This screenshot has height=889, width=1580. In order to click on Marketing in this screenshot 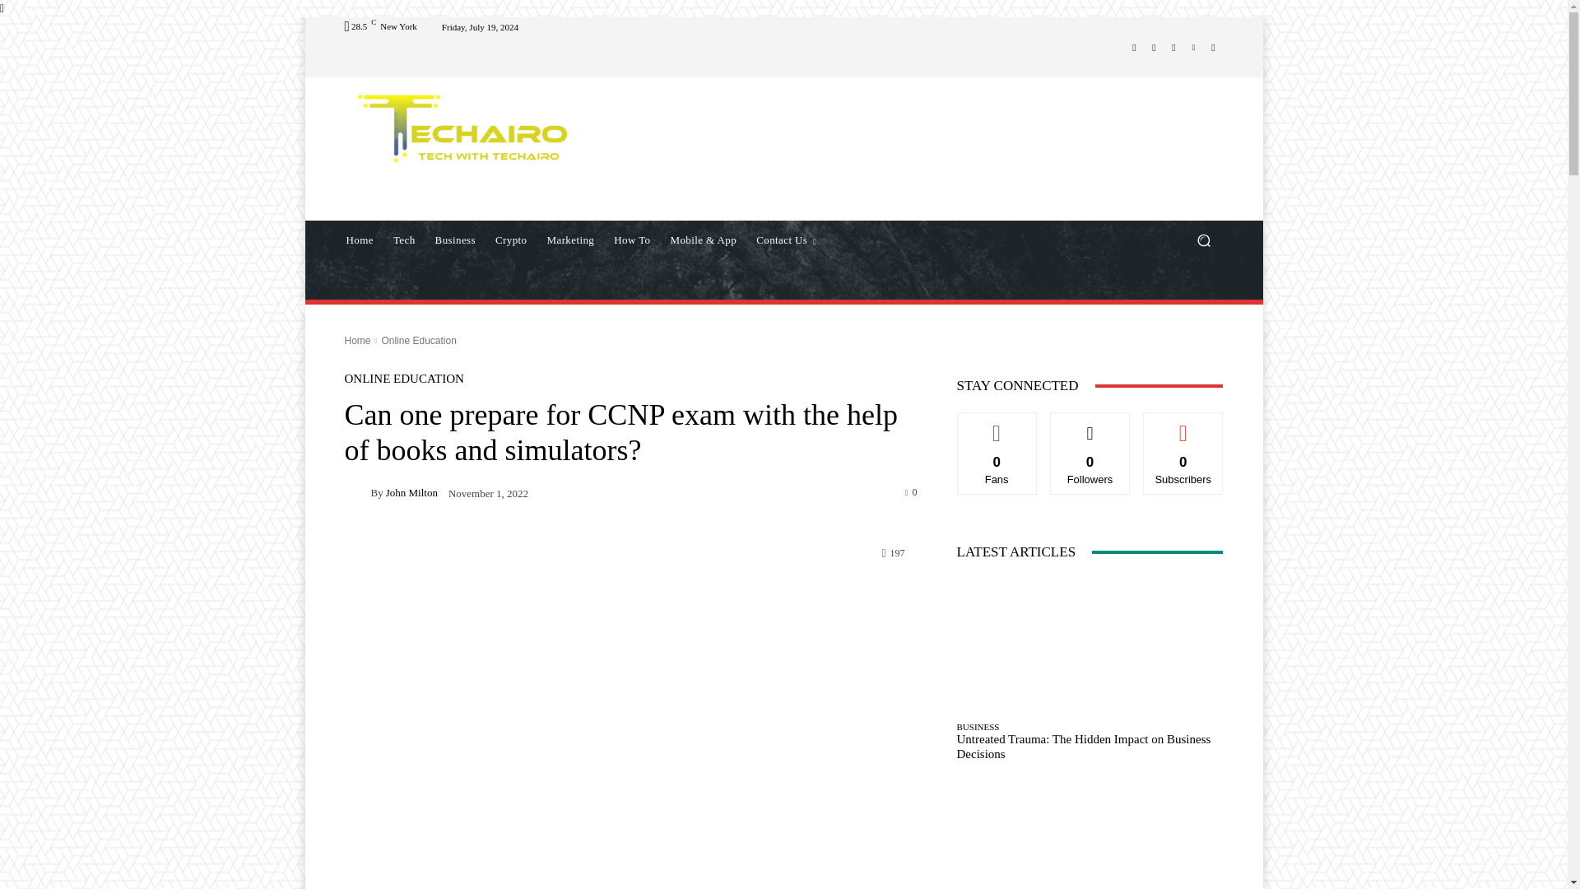, I will do `click(571, 240)`.